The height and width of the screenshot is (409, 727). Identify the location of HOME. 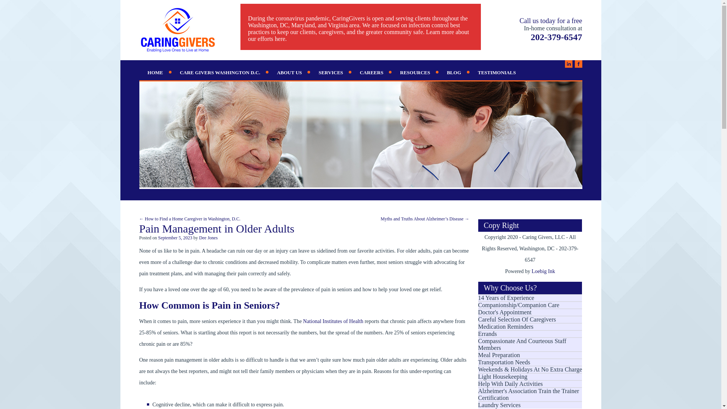
(155, 72).